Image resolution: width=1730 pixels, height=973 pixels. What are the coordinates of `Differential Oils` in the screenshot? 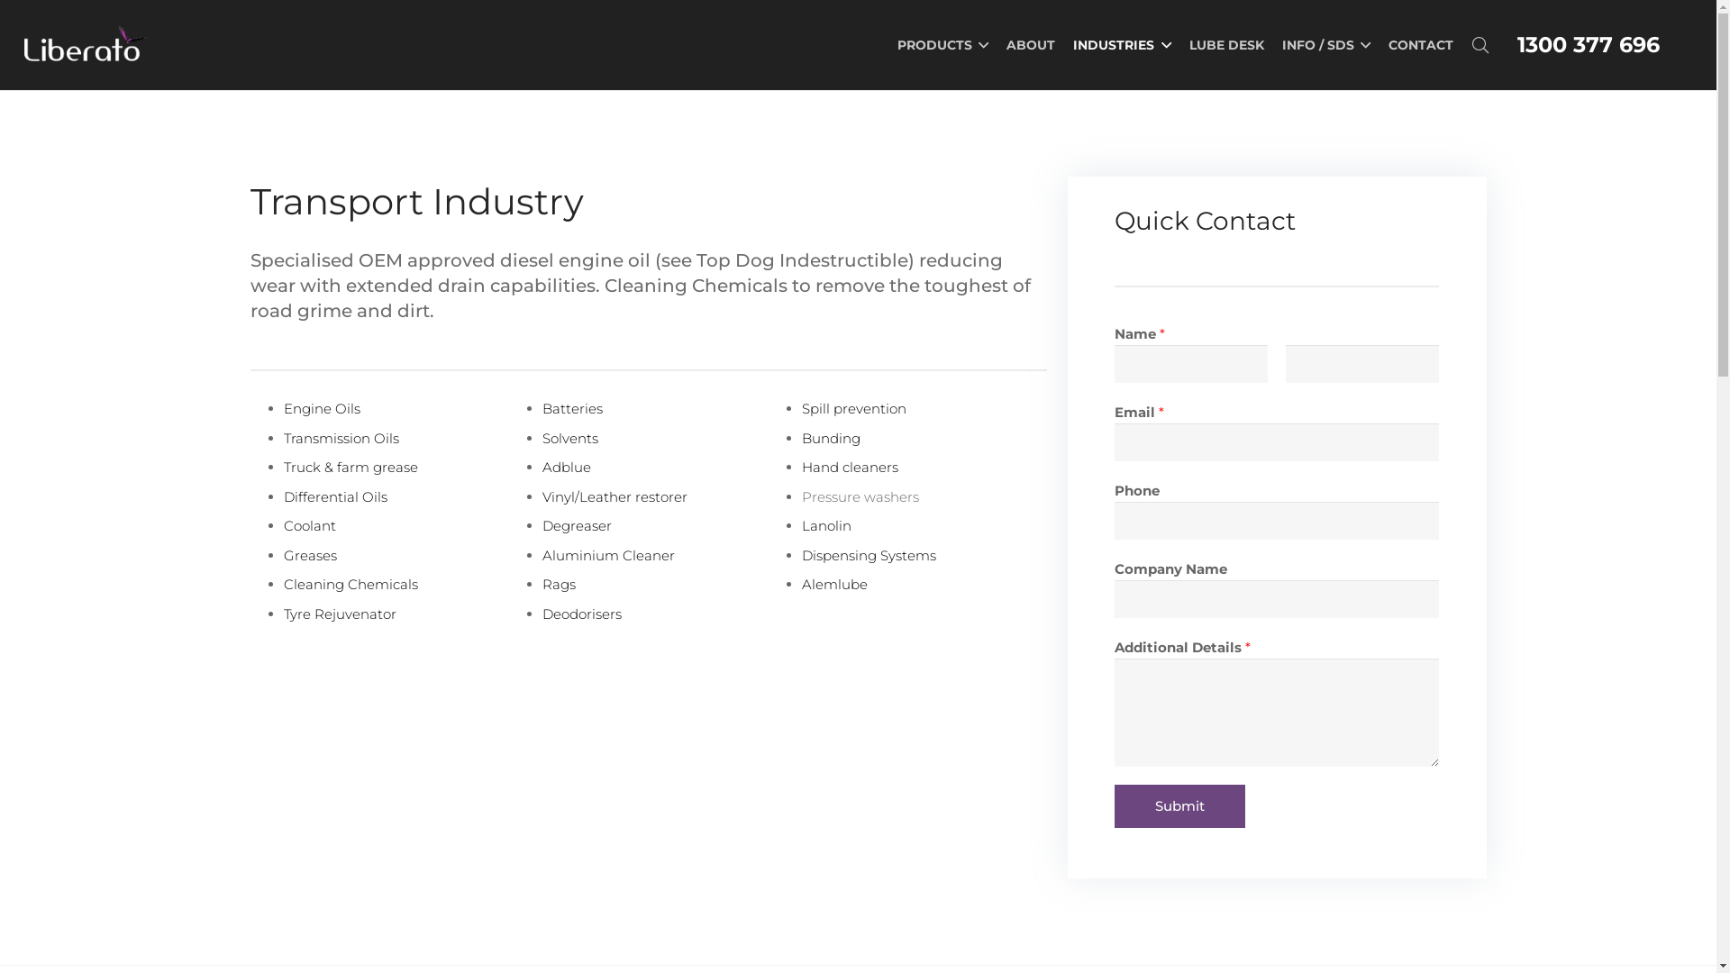 It's located at (335, 497).